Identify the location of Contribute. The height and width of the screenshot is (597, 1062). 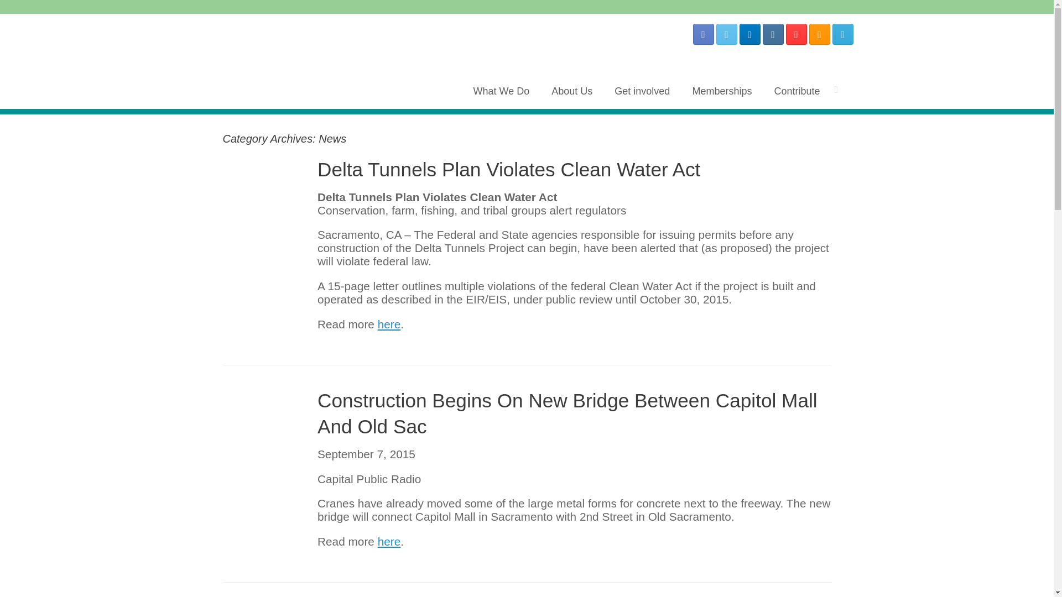
(796, 91).